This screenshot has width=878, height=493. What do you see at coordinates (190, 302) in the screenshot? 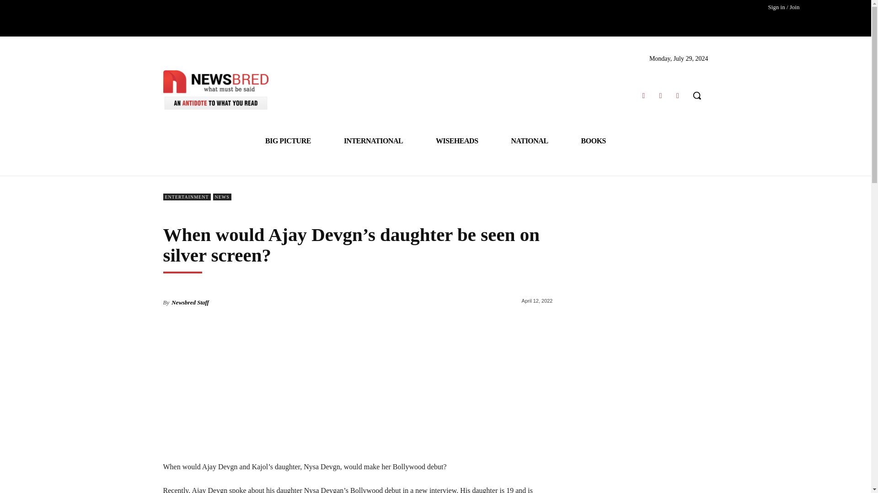
I see `Newsbred Staff` at bounding box center [190, 302].